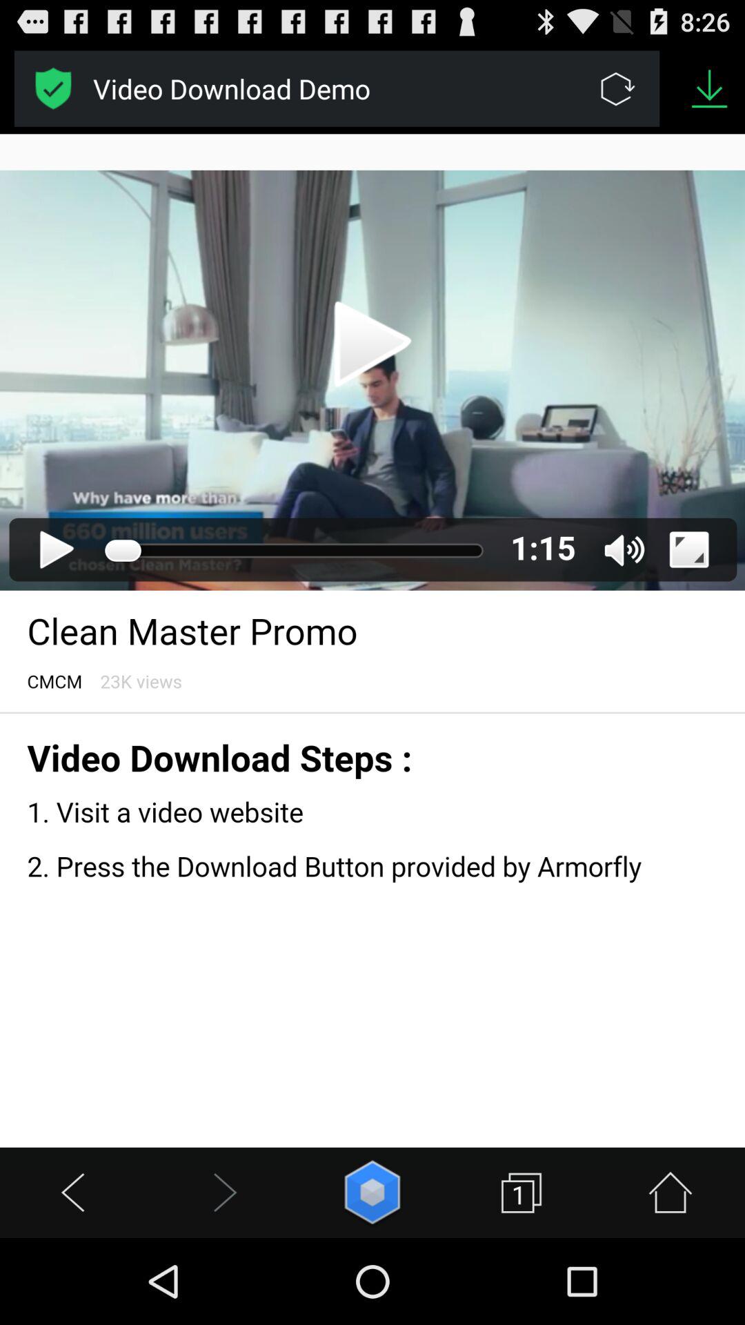  I want to click on ok, so click(54, 88).